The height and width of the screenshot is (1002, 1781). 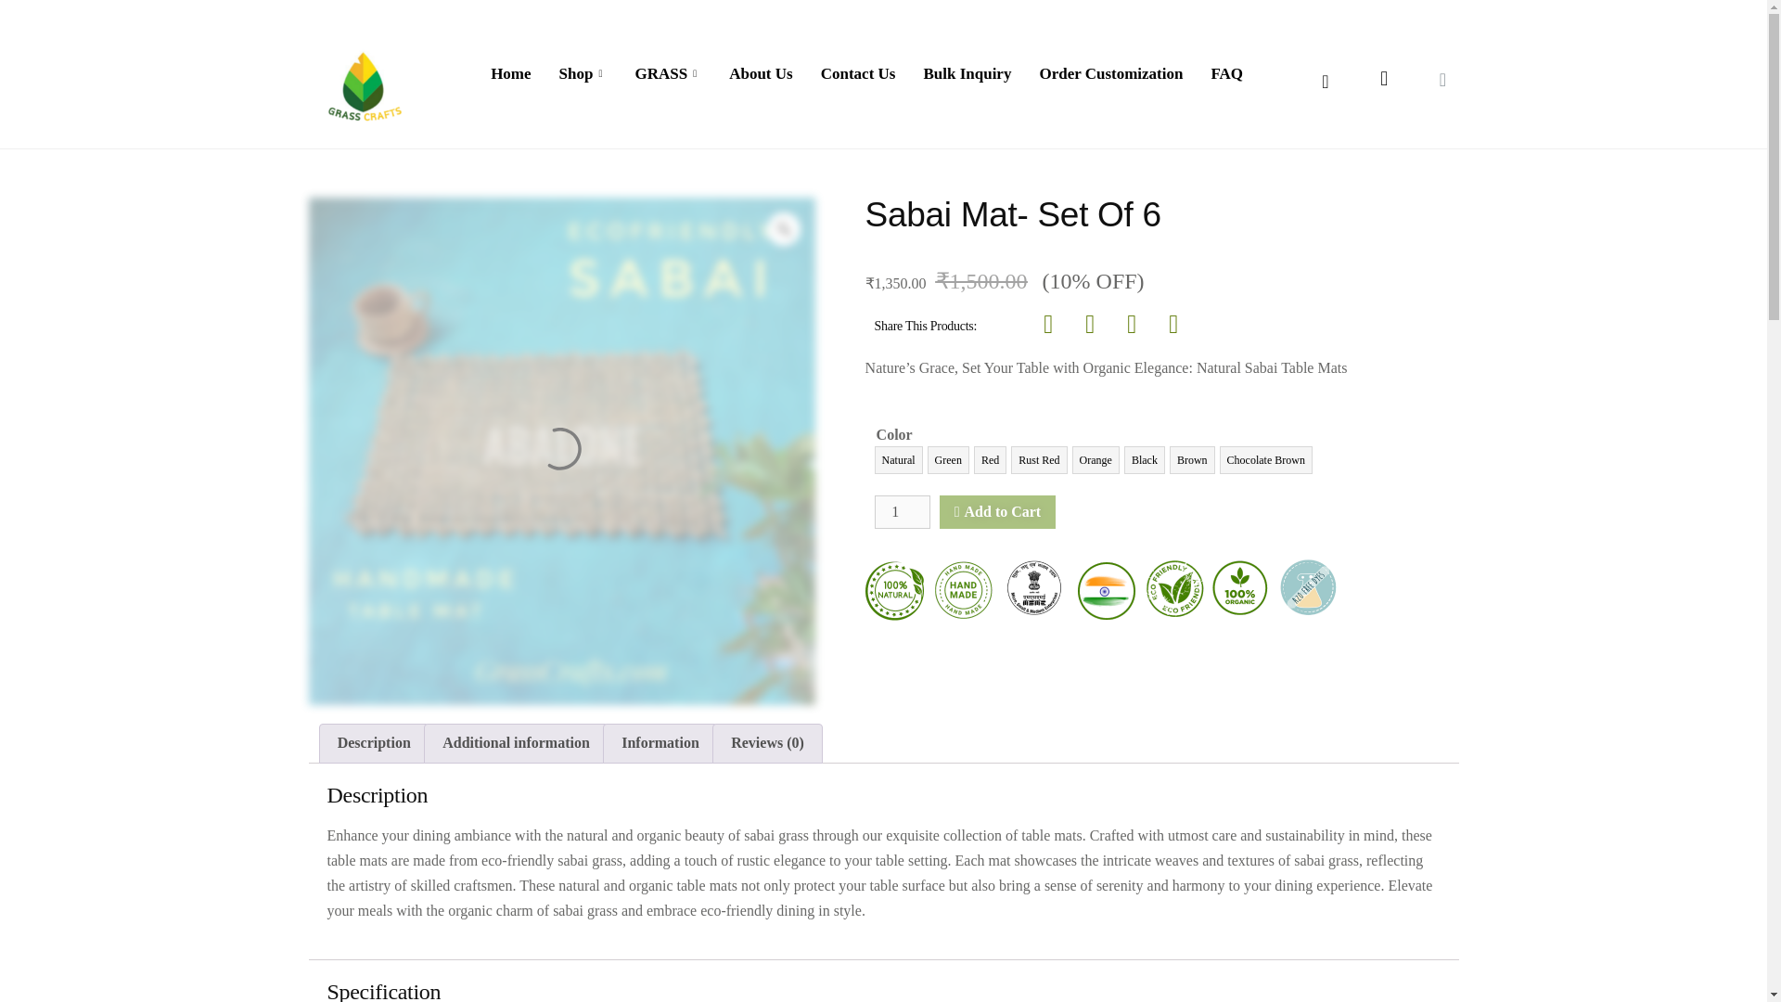 What do you see at coordinates (1096, 459) in the screenshot?
I see `Orange` at bounding box center [1096, 459].